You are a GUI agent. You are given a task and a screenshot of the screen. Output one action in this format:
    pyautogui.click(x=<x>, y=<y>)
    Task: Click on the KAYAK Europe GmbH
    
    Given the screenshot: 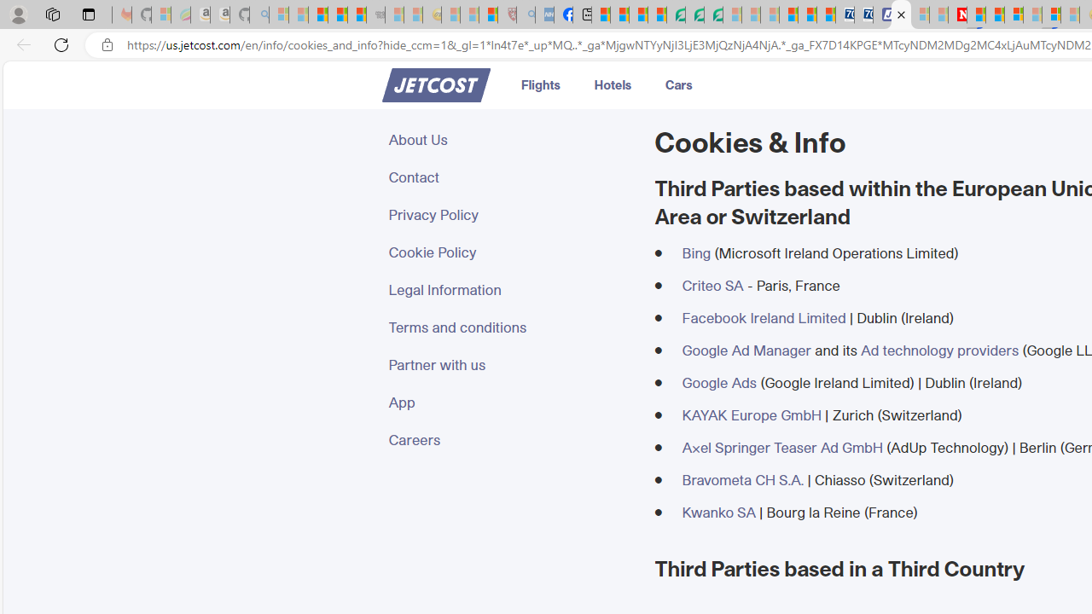 What is the action you would take?
    pyautogui.click(x=751, y=414)
    